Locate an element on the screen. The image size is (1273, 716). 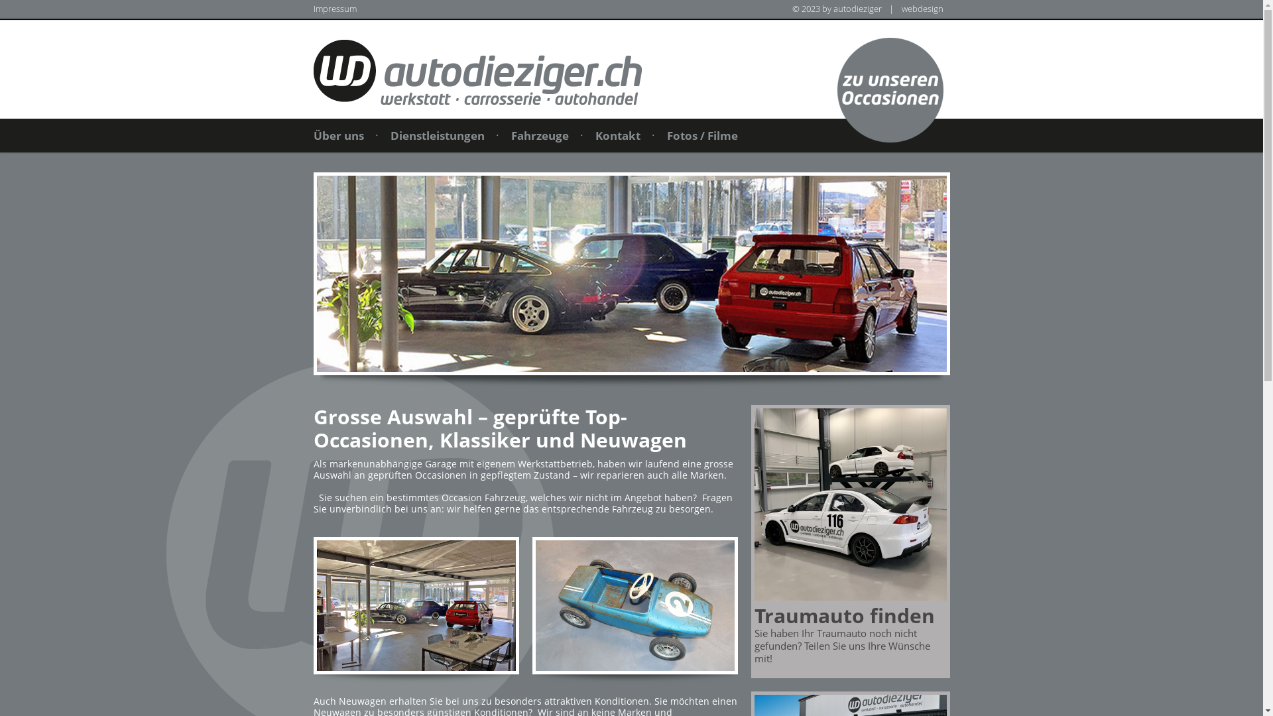
Fotos / Filme is located at coordinates (703, 135).